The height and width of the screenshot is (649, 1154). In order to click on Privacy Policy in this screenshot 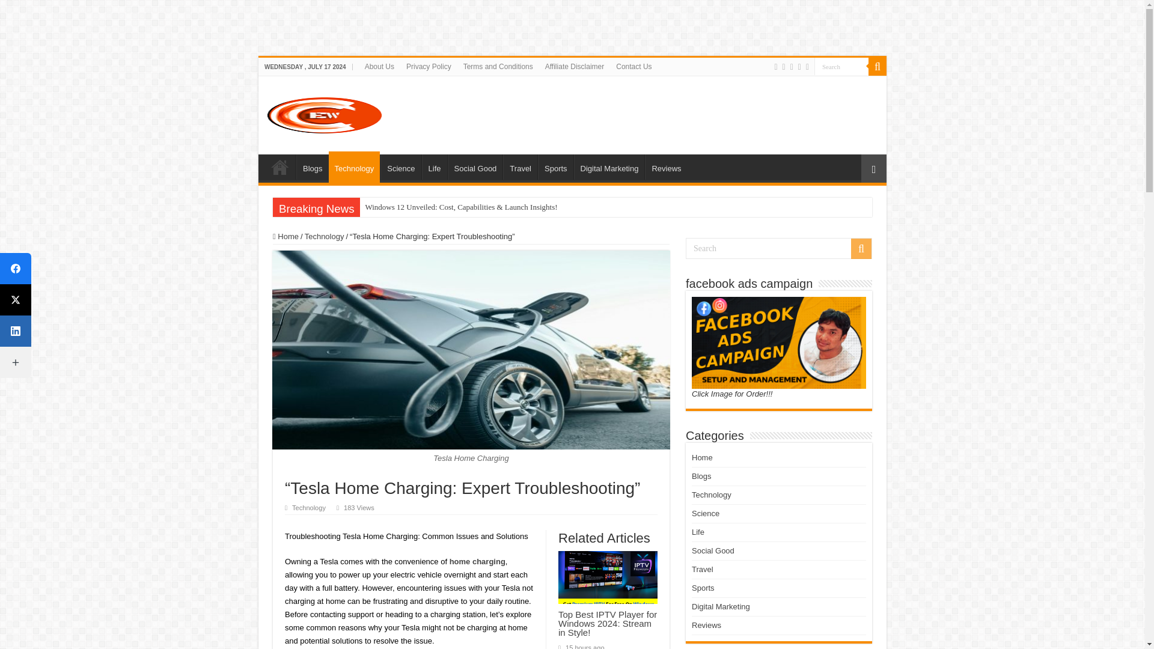, I will do `click(429, 67)`.